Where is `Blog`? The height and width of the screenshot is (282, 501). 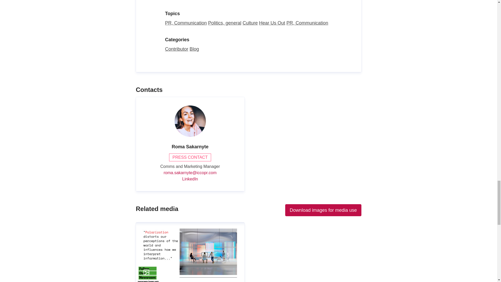 Blog is located at coordinates (194, 49).